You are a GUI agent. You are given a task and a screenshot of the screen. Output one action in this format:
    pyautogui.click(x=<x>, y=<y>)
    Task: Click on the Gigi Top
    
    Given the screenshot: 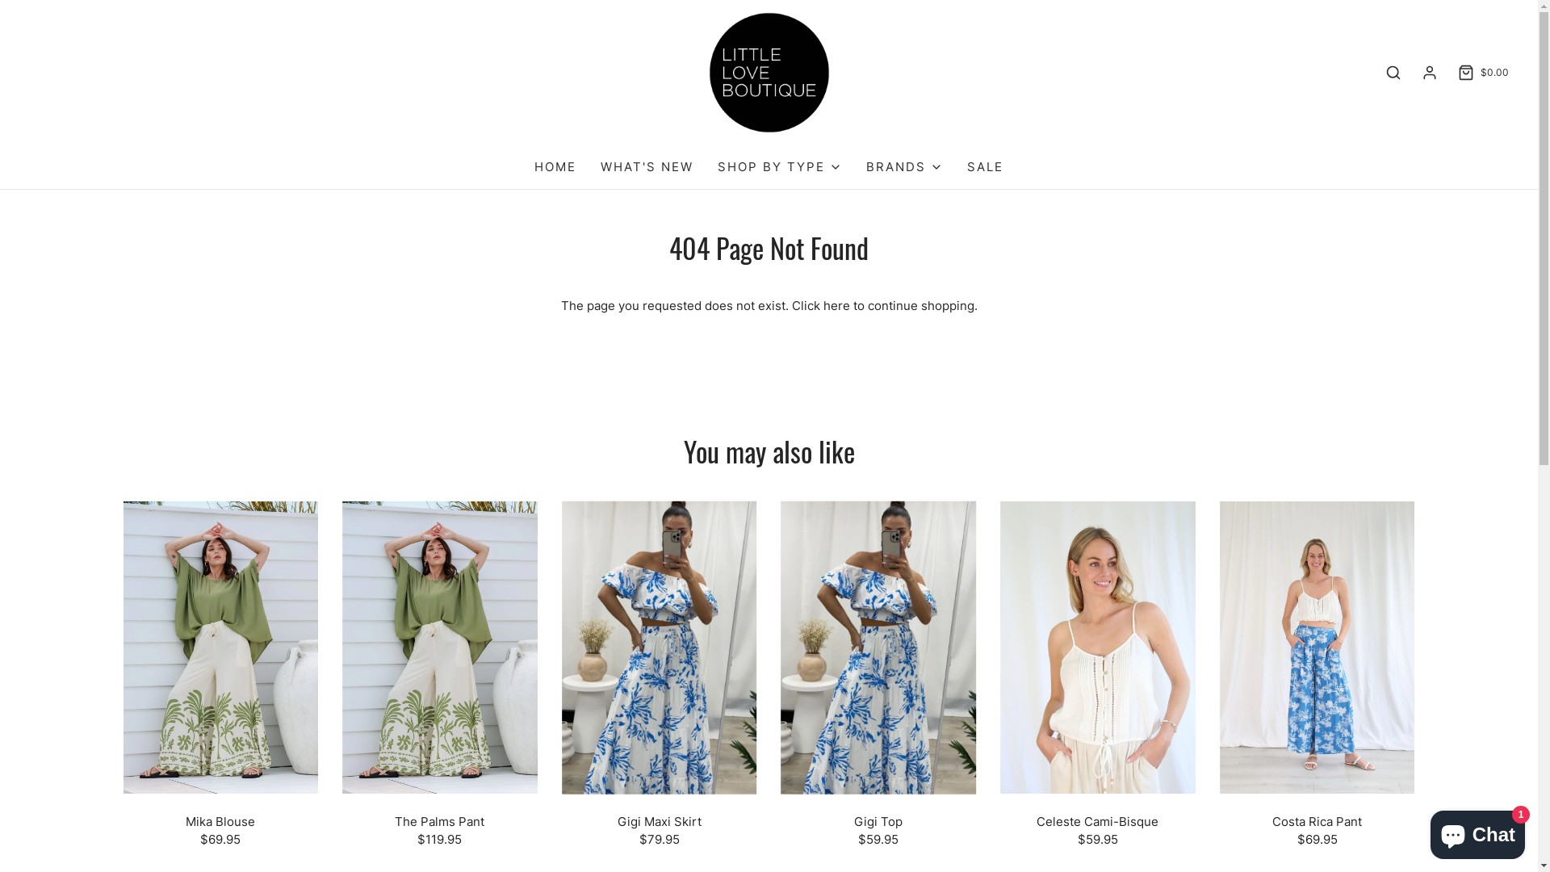 What is the action you would take?
    pyautogui.click(x=878, y=648)
    